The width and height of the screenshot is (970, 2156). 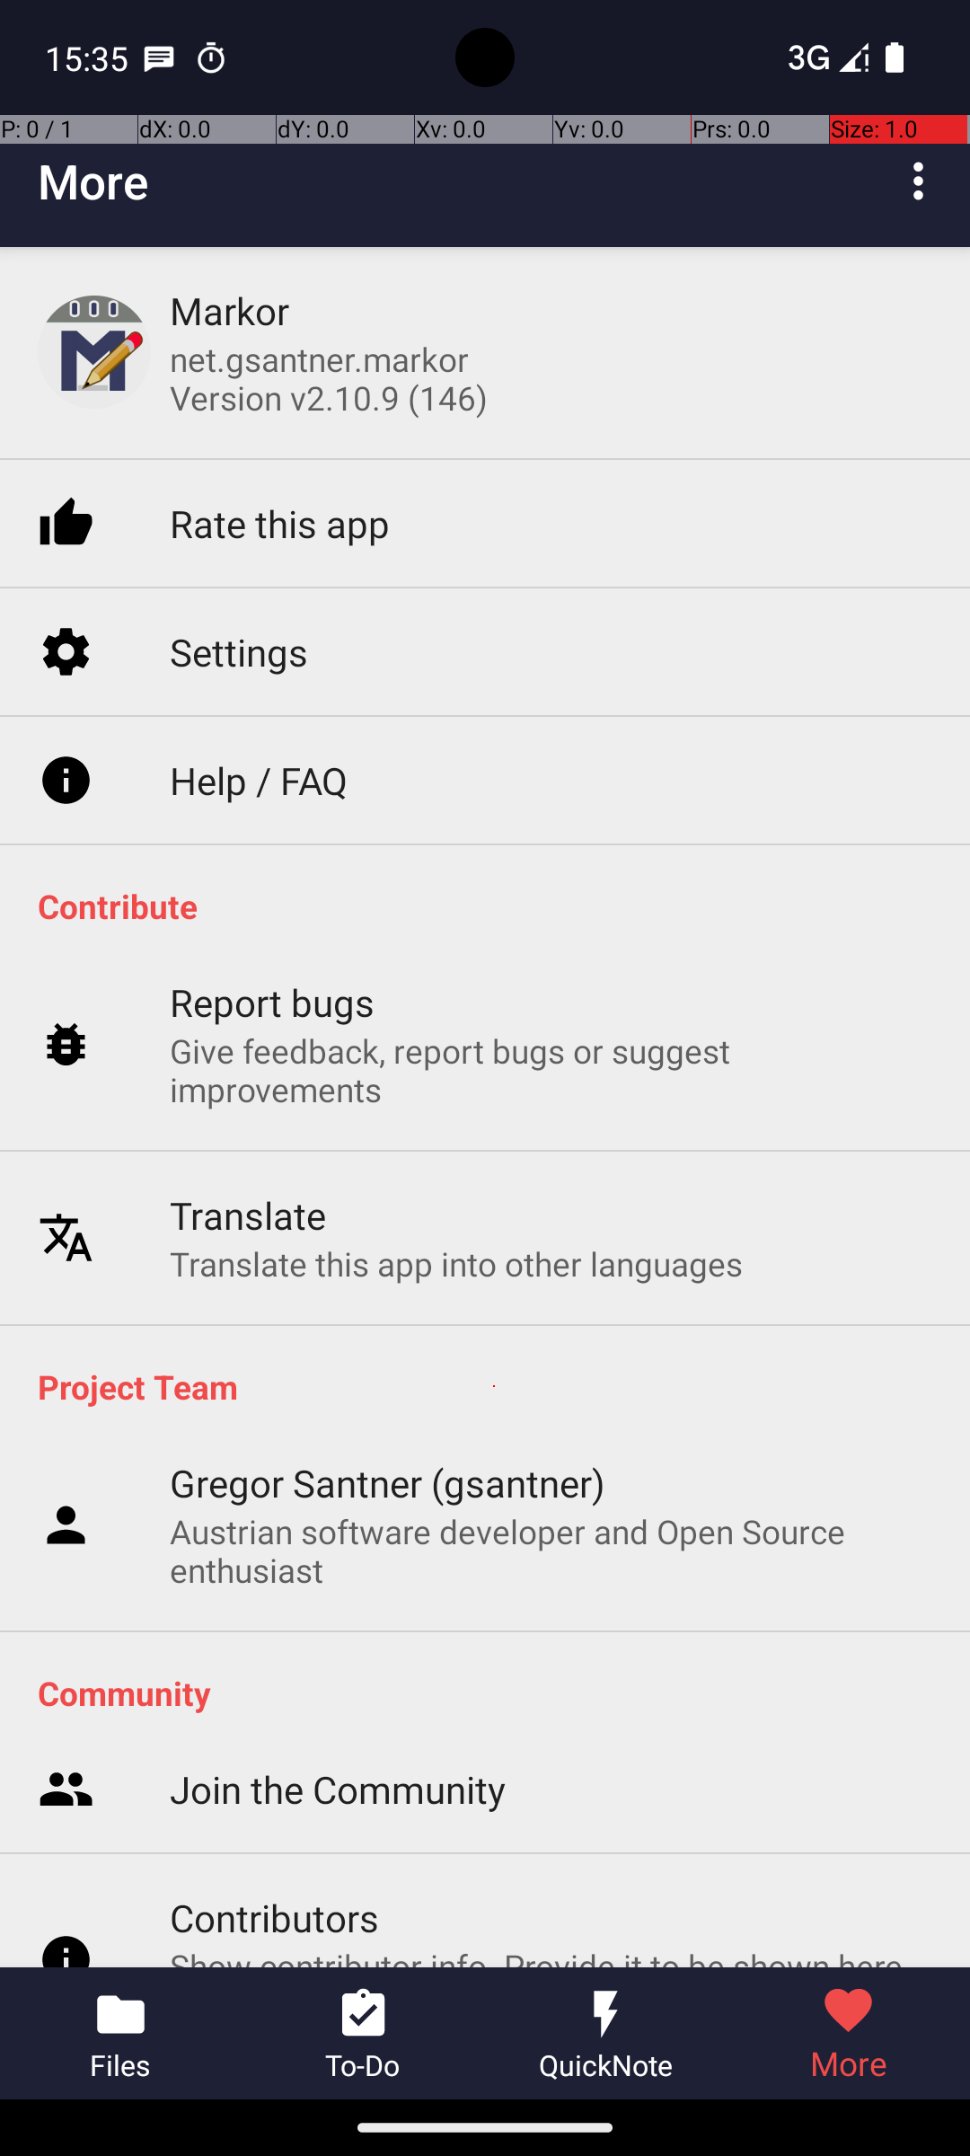 What do you see at coordinates (159, 57) in the screenshot?
I see `SMS Messenger notification: Freya Hernandez` at bounding box center [159, 57].